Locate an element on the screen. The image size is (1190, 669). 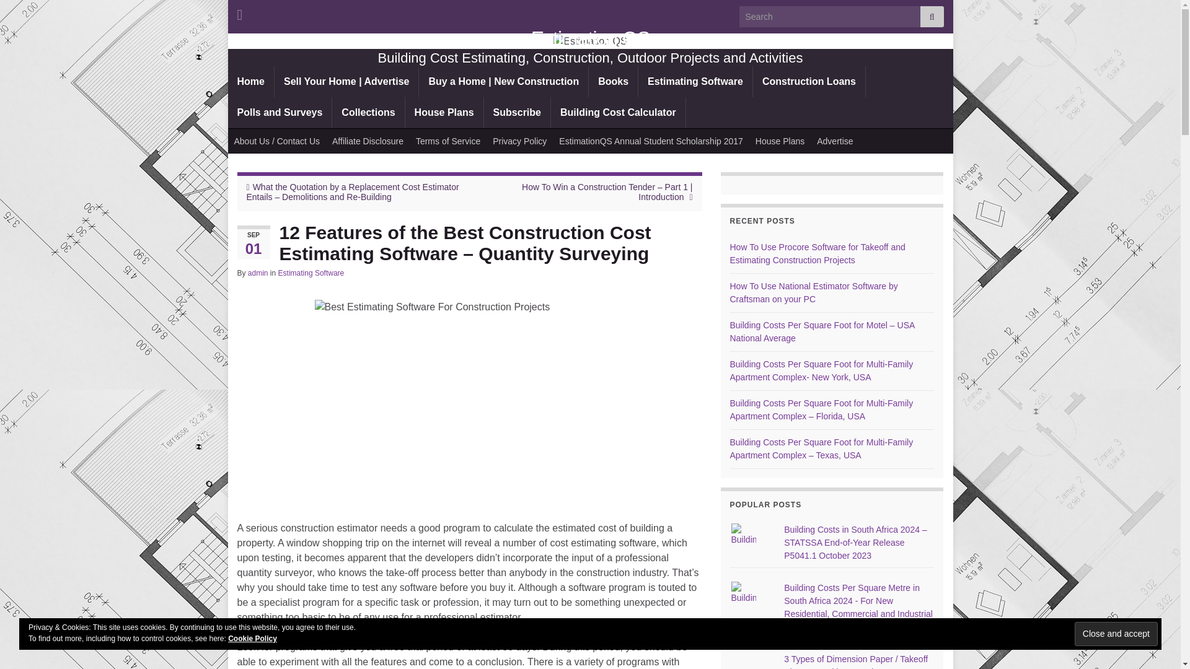
Close and accept is located at coordinates (1116, 634).